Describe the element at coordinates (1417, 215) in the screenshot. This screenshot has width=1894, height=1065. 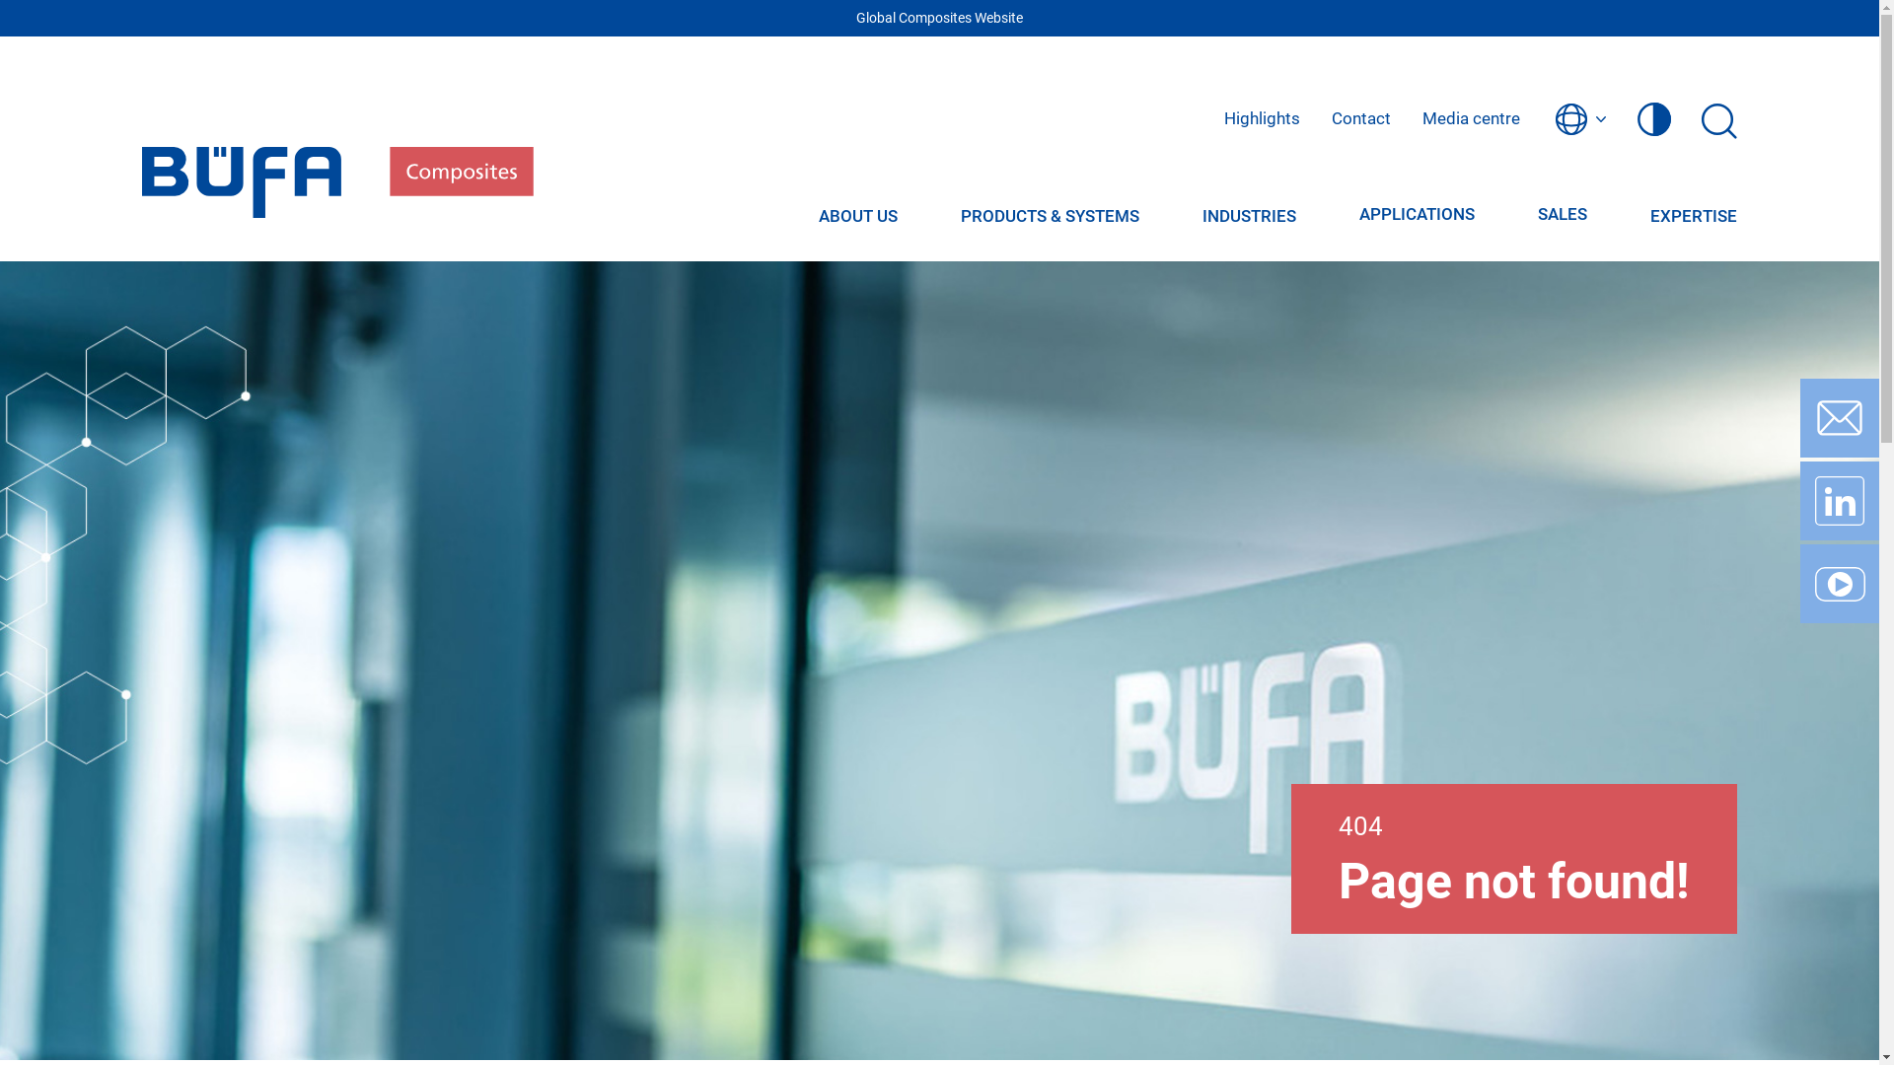
I see `APPLICATIONS` at that location.